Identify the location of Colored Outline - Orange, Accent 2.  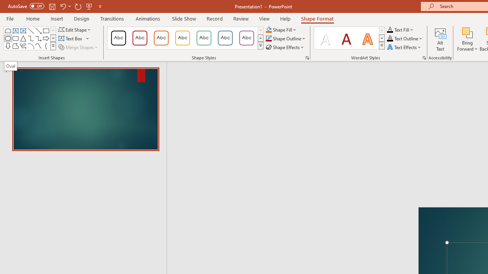
(161, 38).